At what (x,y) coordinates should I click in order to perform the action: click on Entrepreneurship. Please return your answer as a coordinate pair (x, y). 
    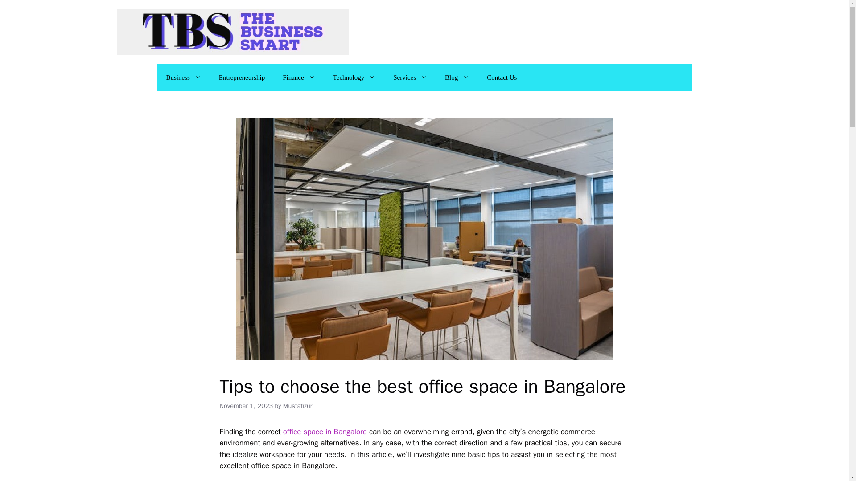
    Looking at the image, I should click on (242, 77).